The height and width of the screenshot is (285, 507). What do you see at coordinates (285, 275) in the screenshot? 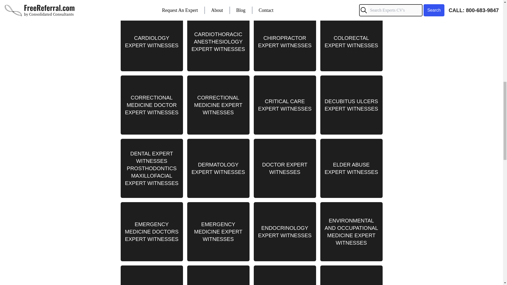
I see `FAMILY PRACTICE PHYSICIANS EXPERT WITNESSES` at bounding box center [285, 275].